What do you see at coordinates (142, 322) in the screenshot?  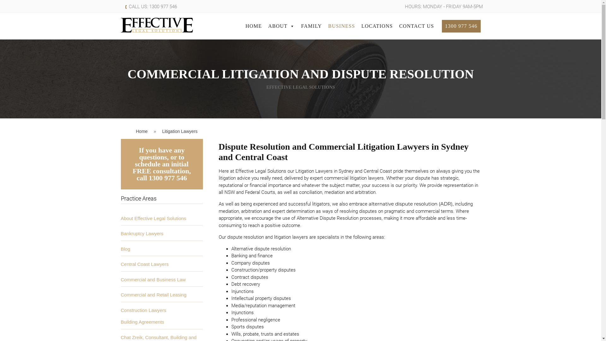 I see `Building Agreements` at bounding box center [142, 322].